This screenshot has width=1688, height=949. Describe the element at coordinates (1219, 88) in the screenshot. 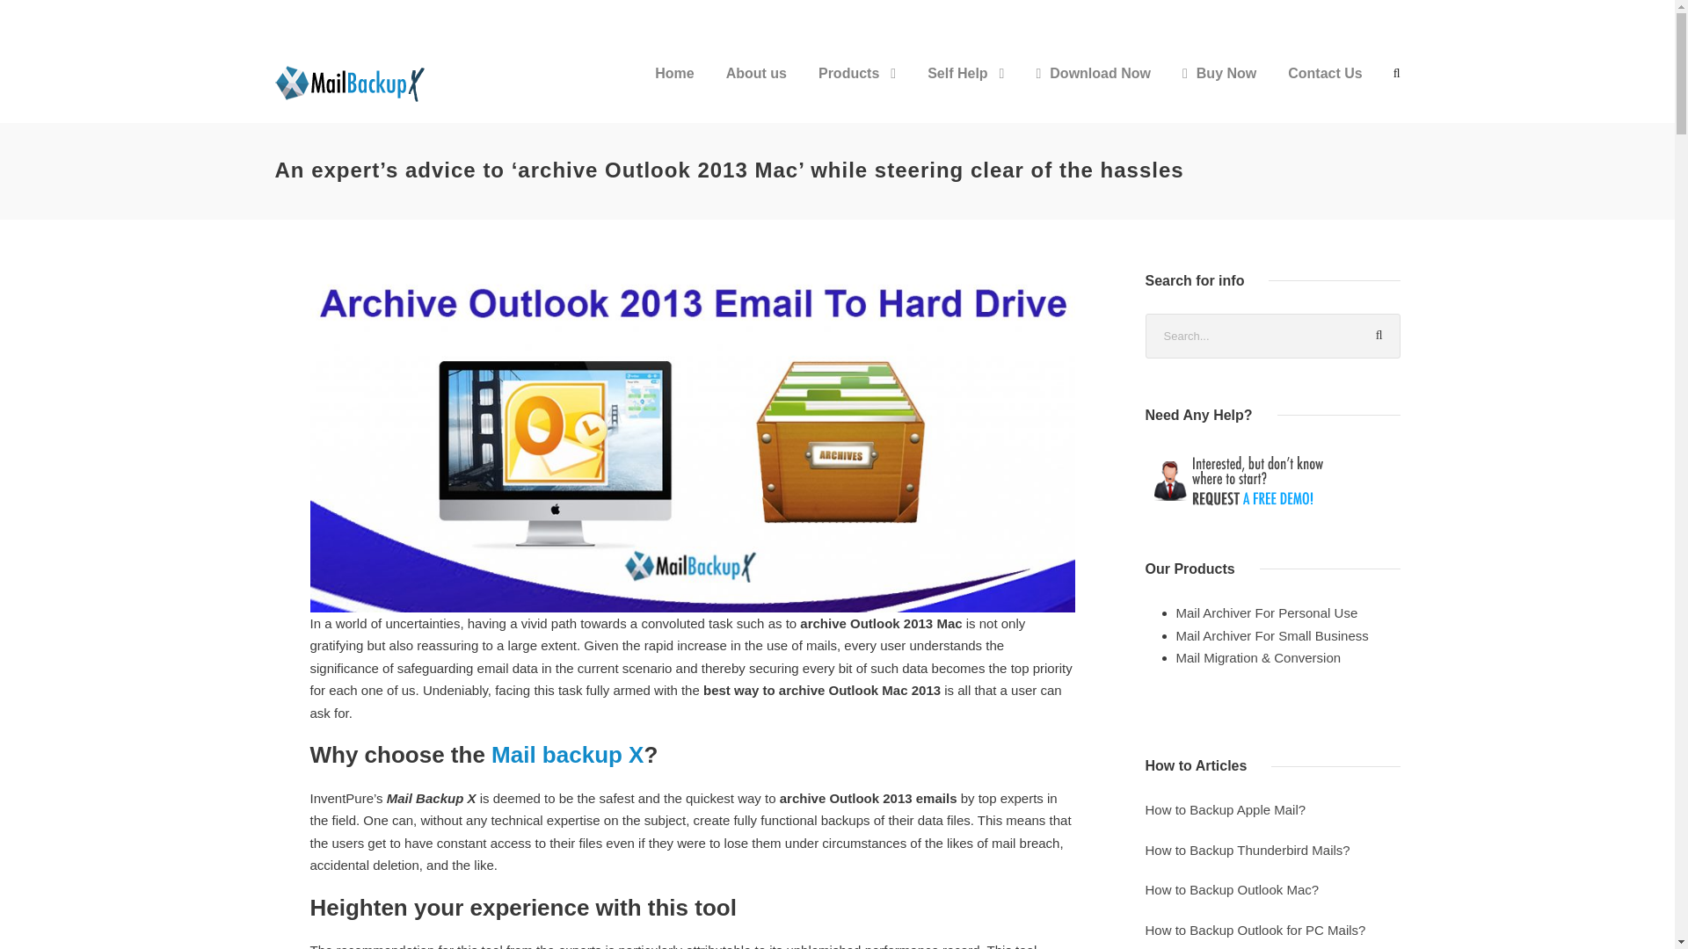

I see `Buy Now` at that location.